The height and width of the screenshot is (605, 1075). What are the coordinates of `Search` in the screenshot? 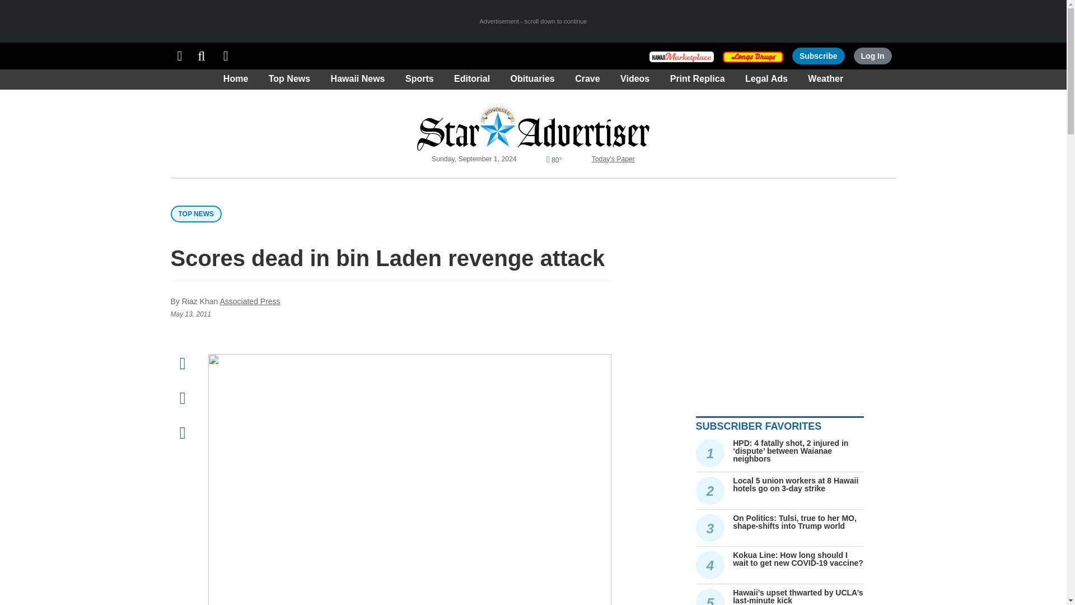 It's located at (202, 56).